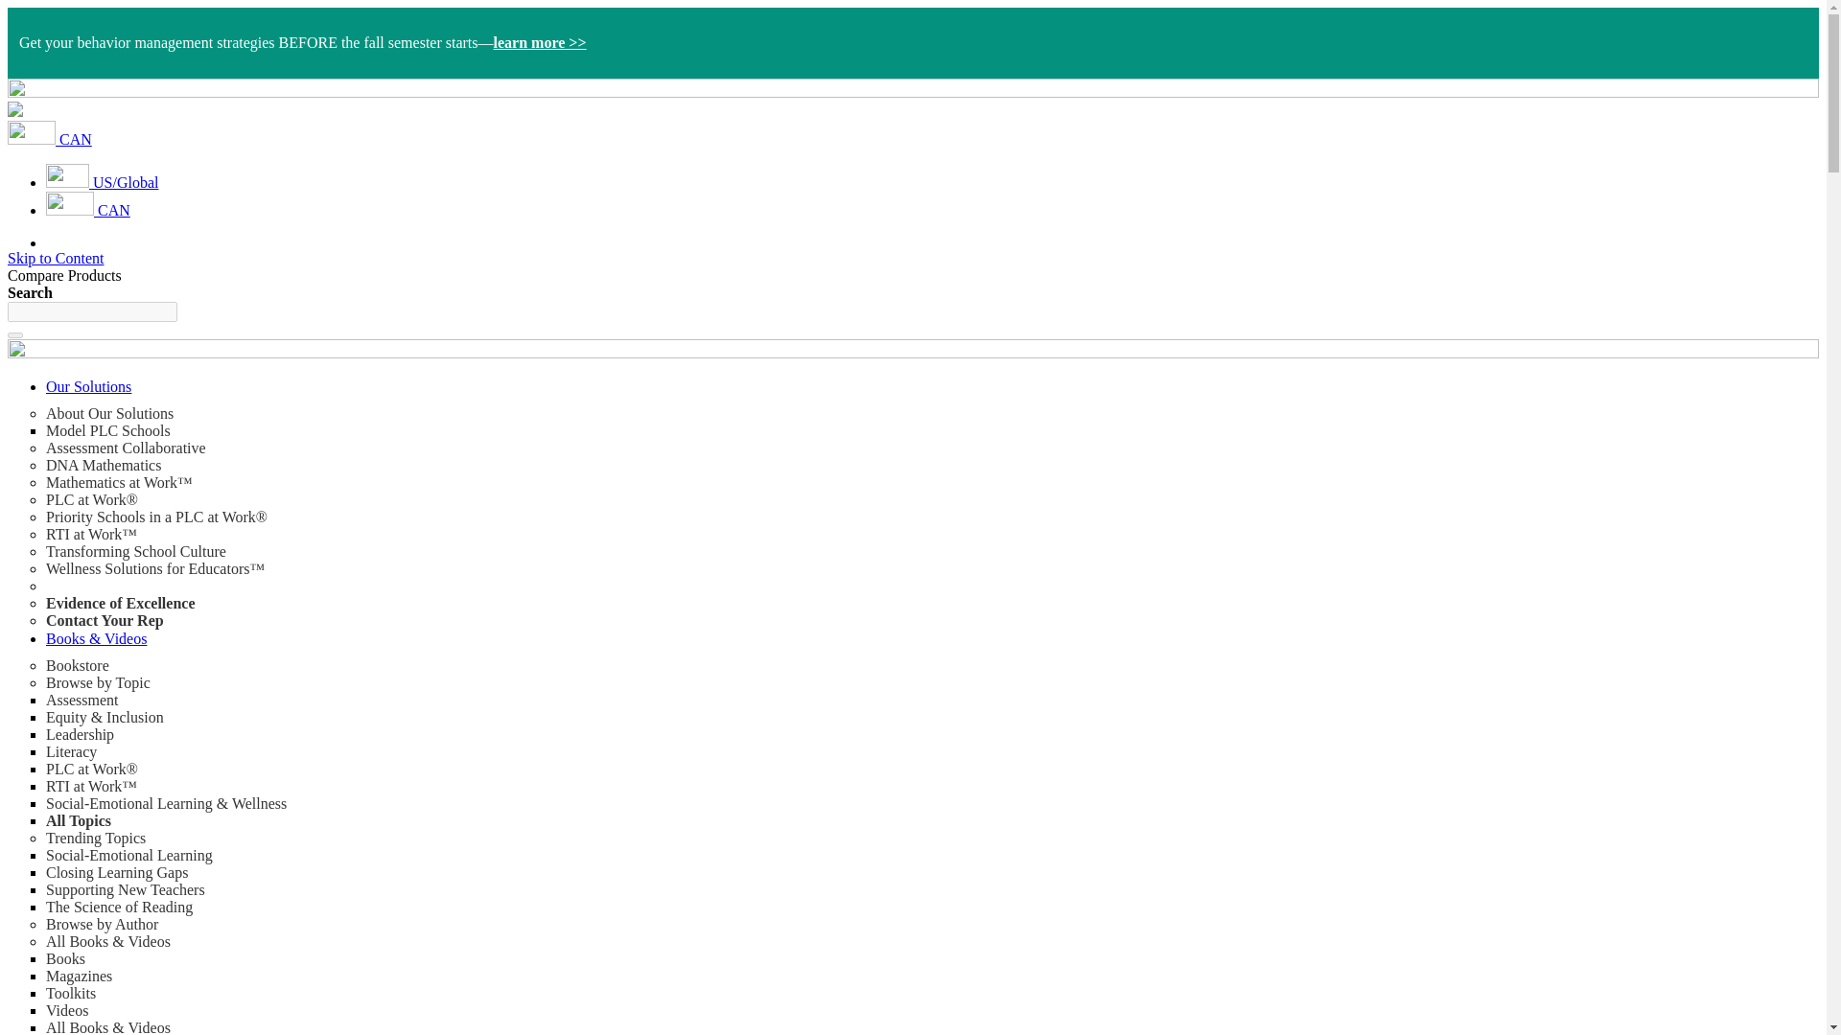 The height and width of the screenshot is (1035, 1841). I want to click on CAN, so click(50, 140).